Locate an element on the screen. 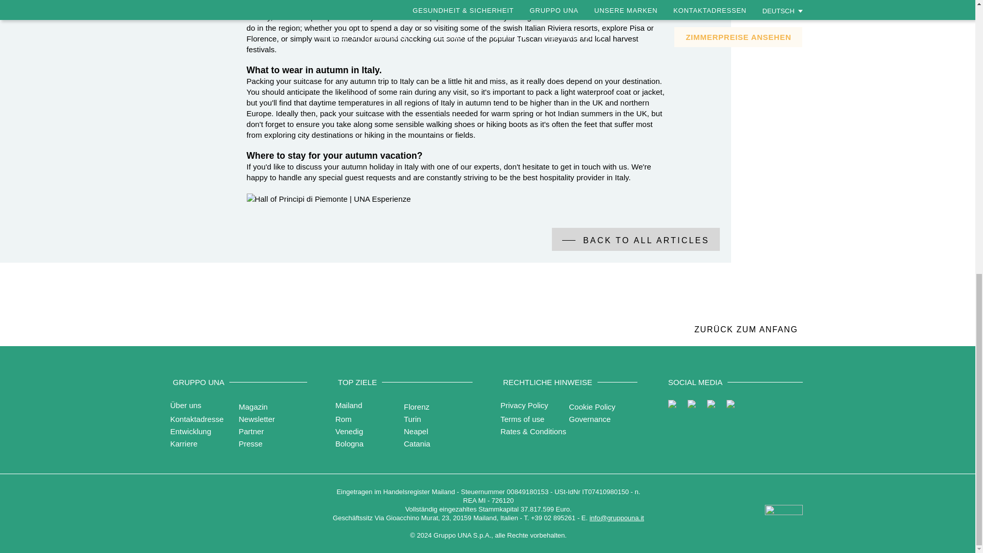  Entwicklung is located at coordinates (190, 431).